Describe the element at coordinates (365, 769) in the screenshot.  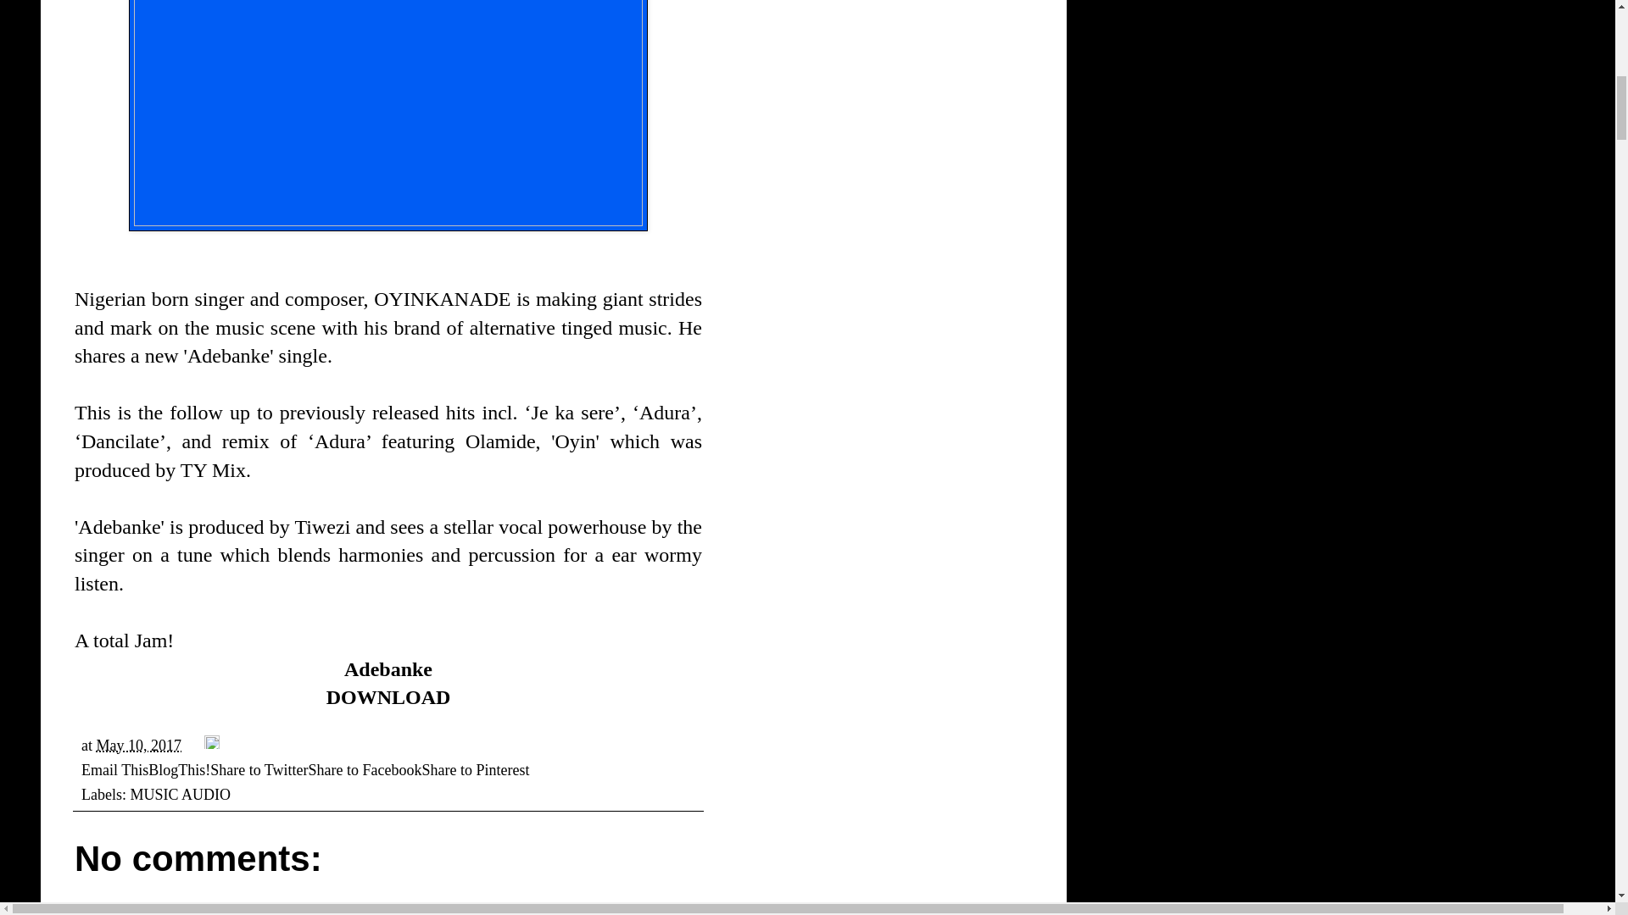
I see `Share to Facebook` at that location.